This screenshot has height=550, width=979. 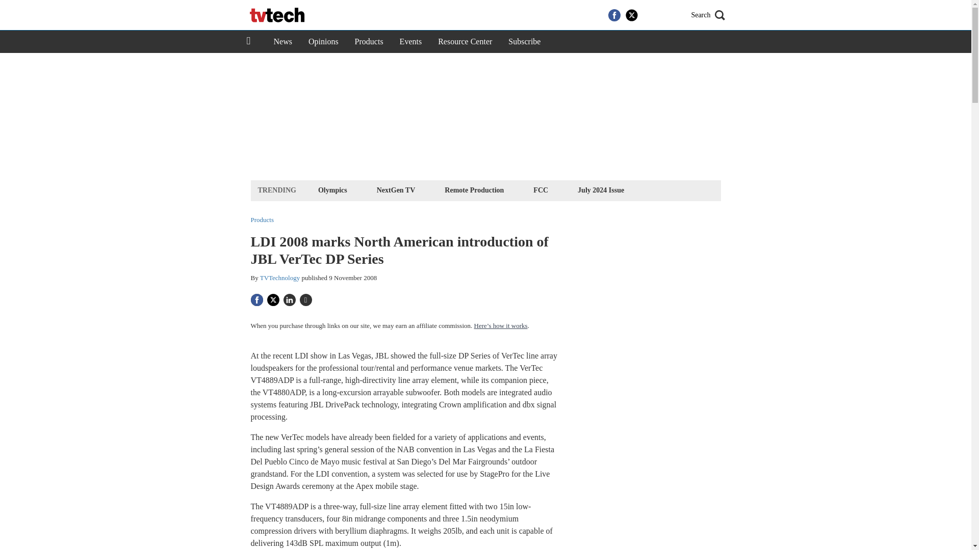 What do you see at coordinates (666, 15) in the screenshot?
I see `RSS` at bounding box center [666, 15].